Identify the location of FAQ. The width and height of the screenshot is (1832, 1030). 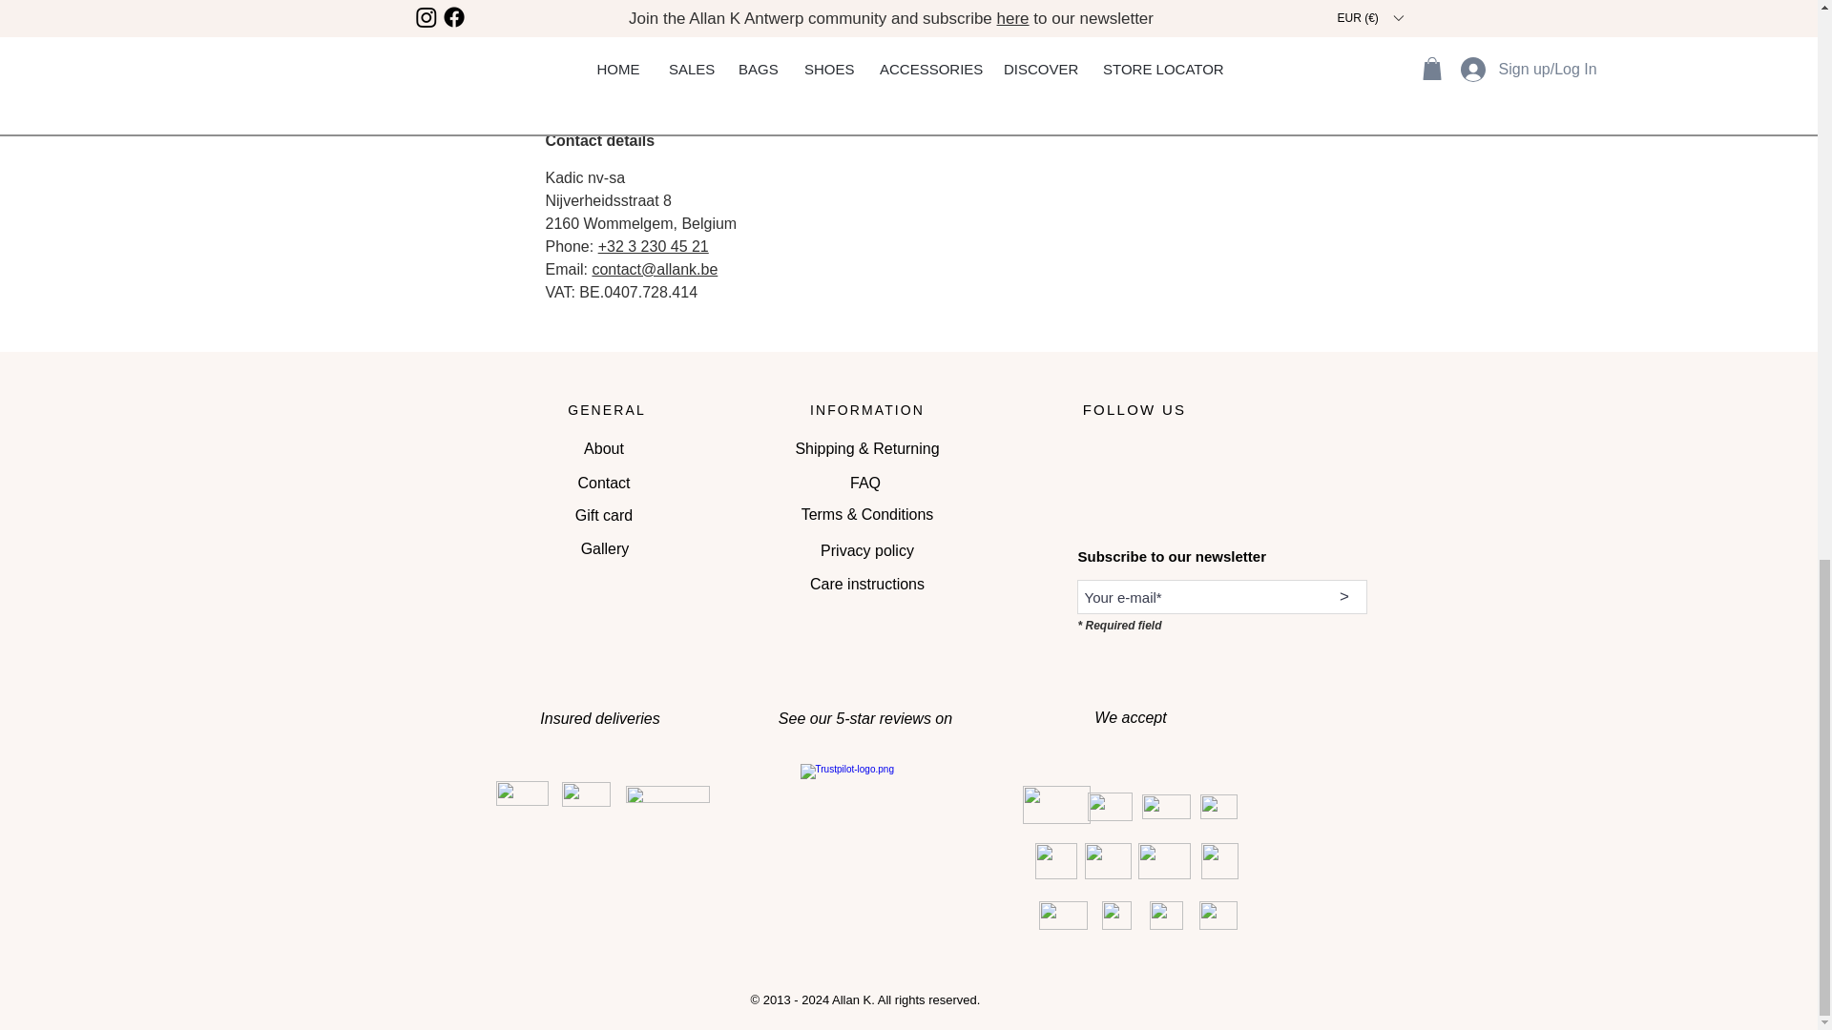
(864, 484).